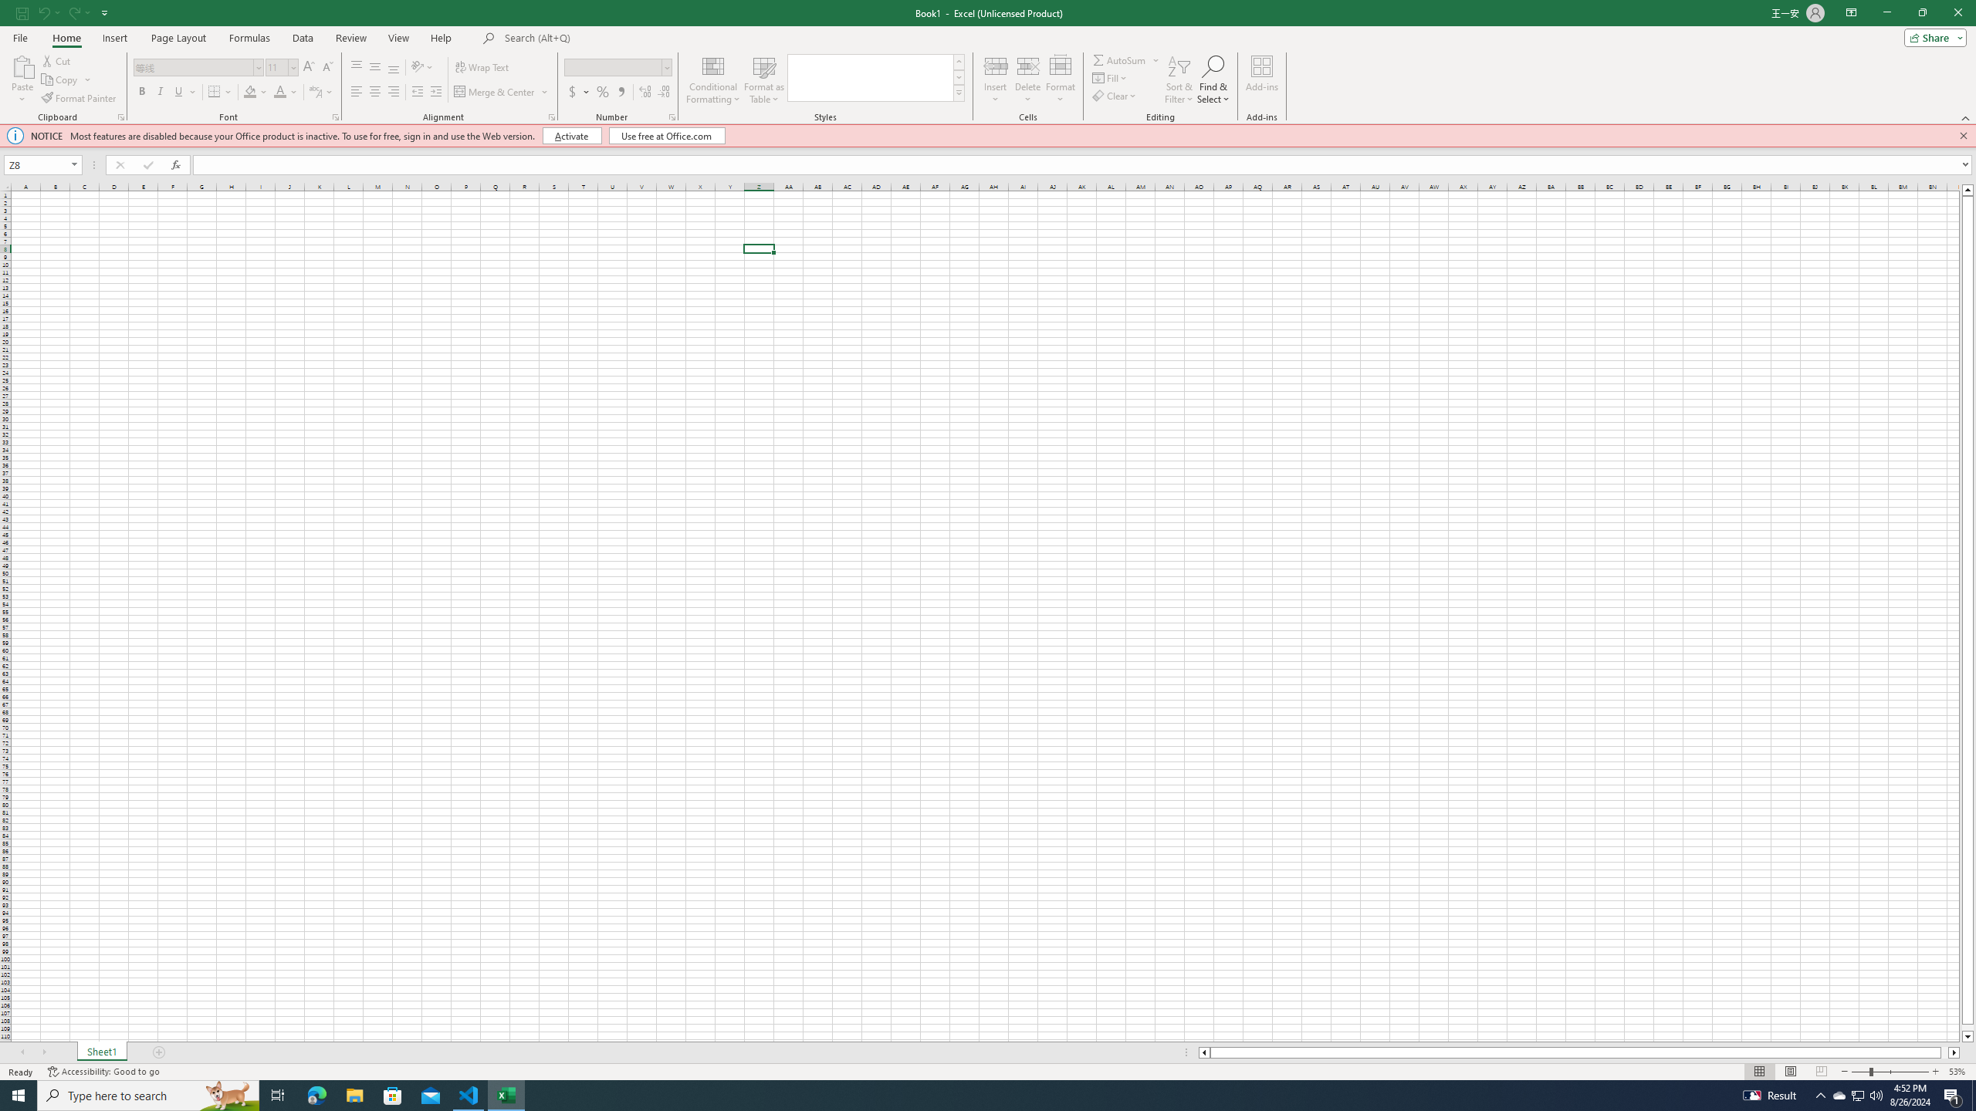 This screenshot has width=1976, height=1111. I want to click on Fill Color, so click(250, 93).